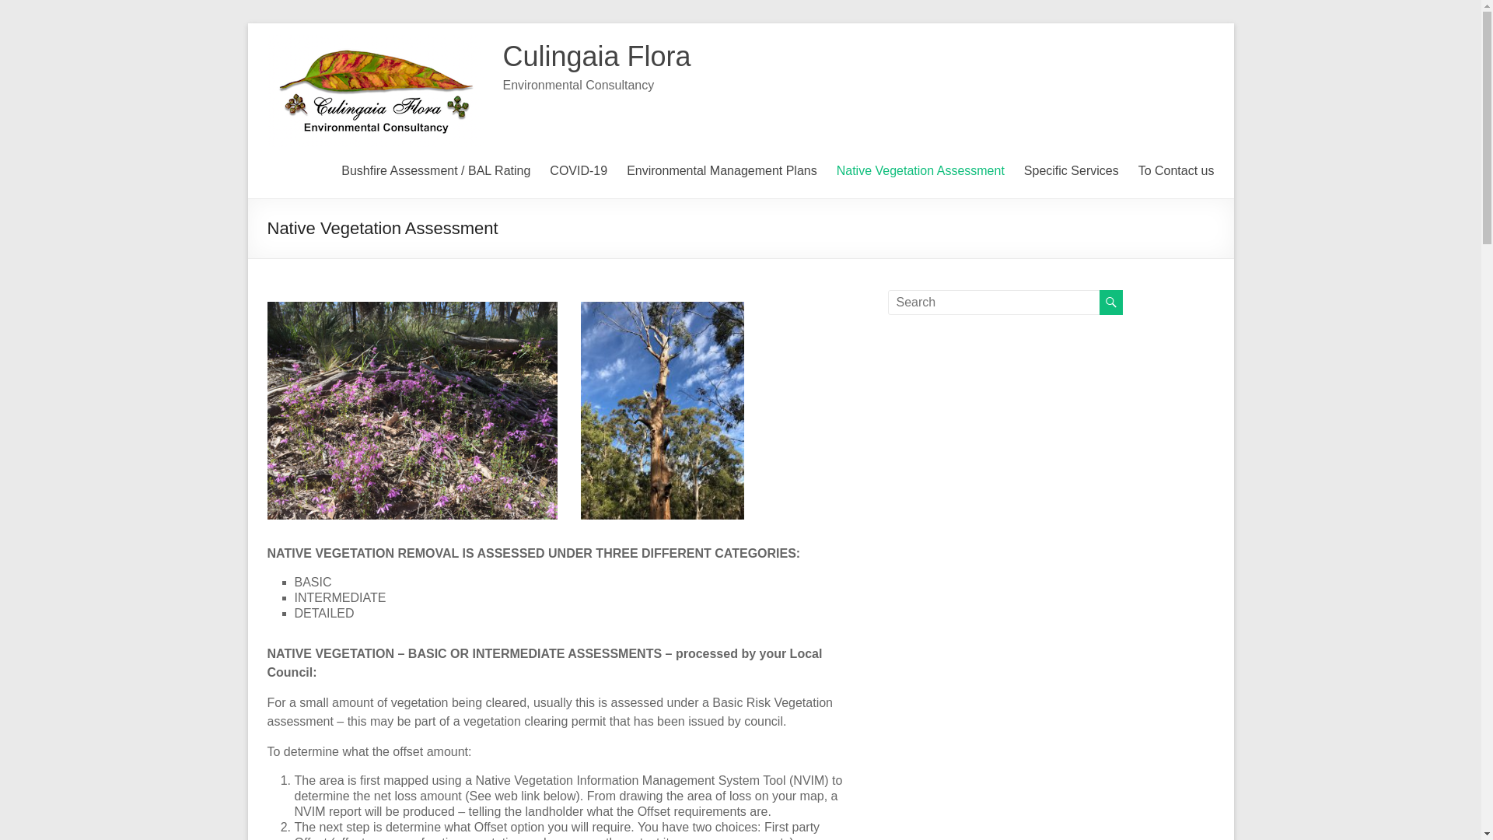  Describe the element at coordinates (378, 42) in the screenshot. I see `Culingaia Flora` at that location.